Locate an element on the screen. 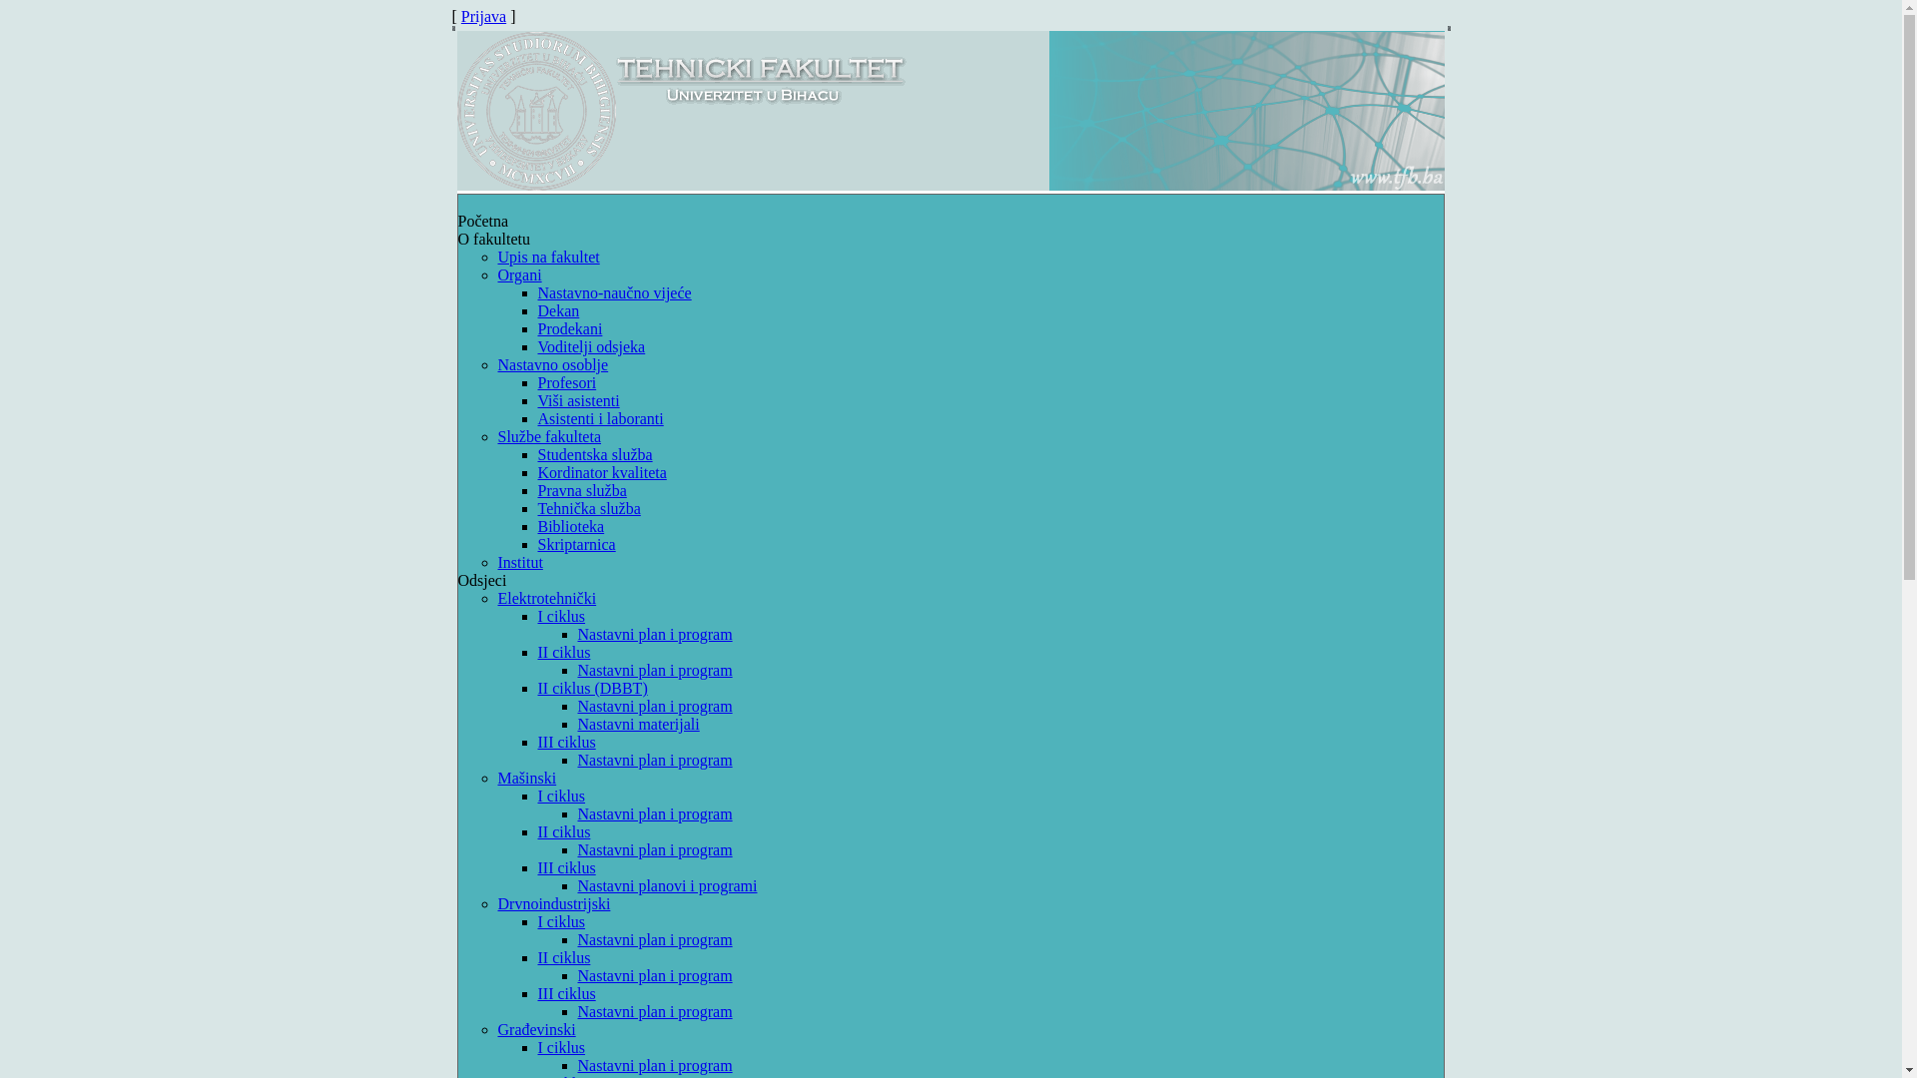 Image resolution: width=1917 pixels, height=1078 pixels. Nastavni plan i program is located at coordinates (655, 814).